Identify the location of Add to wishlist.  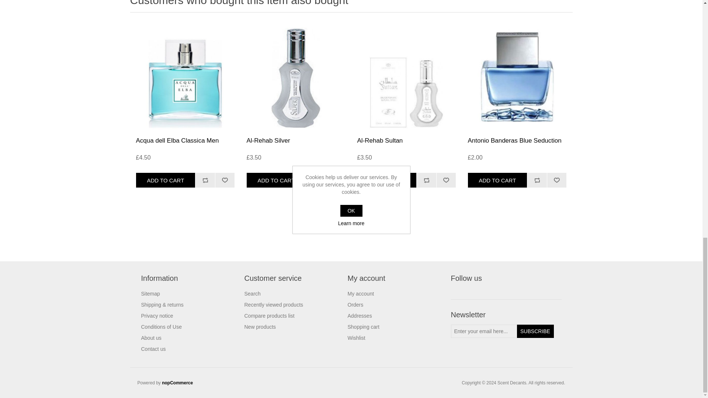
(446, 180).